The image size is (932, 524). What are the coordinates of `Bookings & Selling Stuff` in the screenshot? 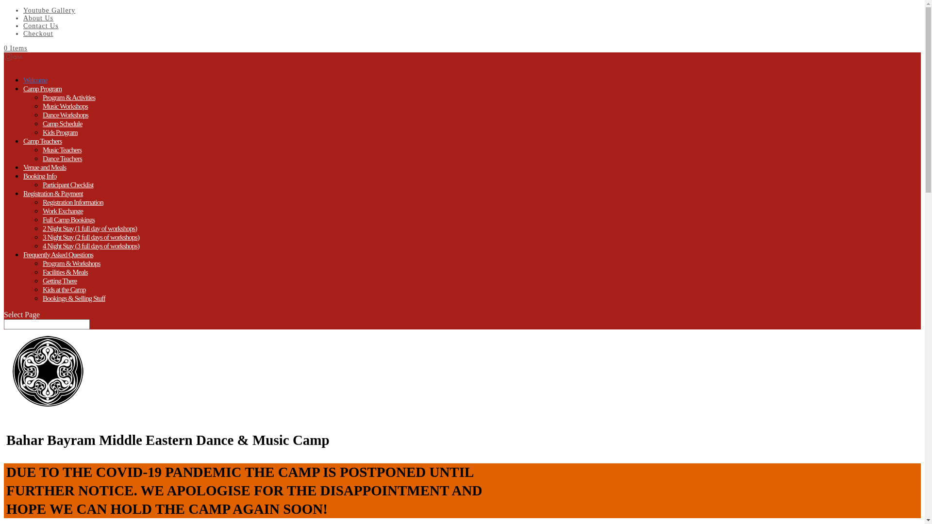 It's located at (74, 298).